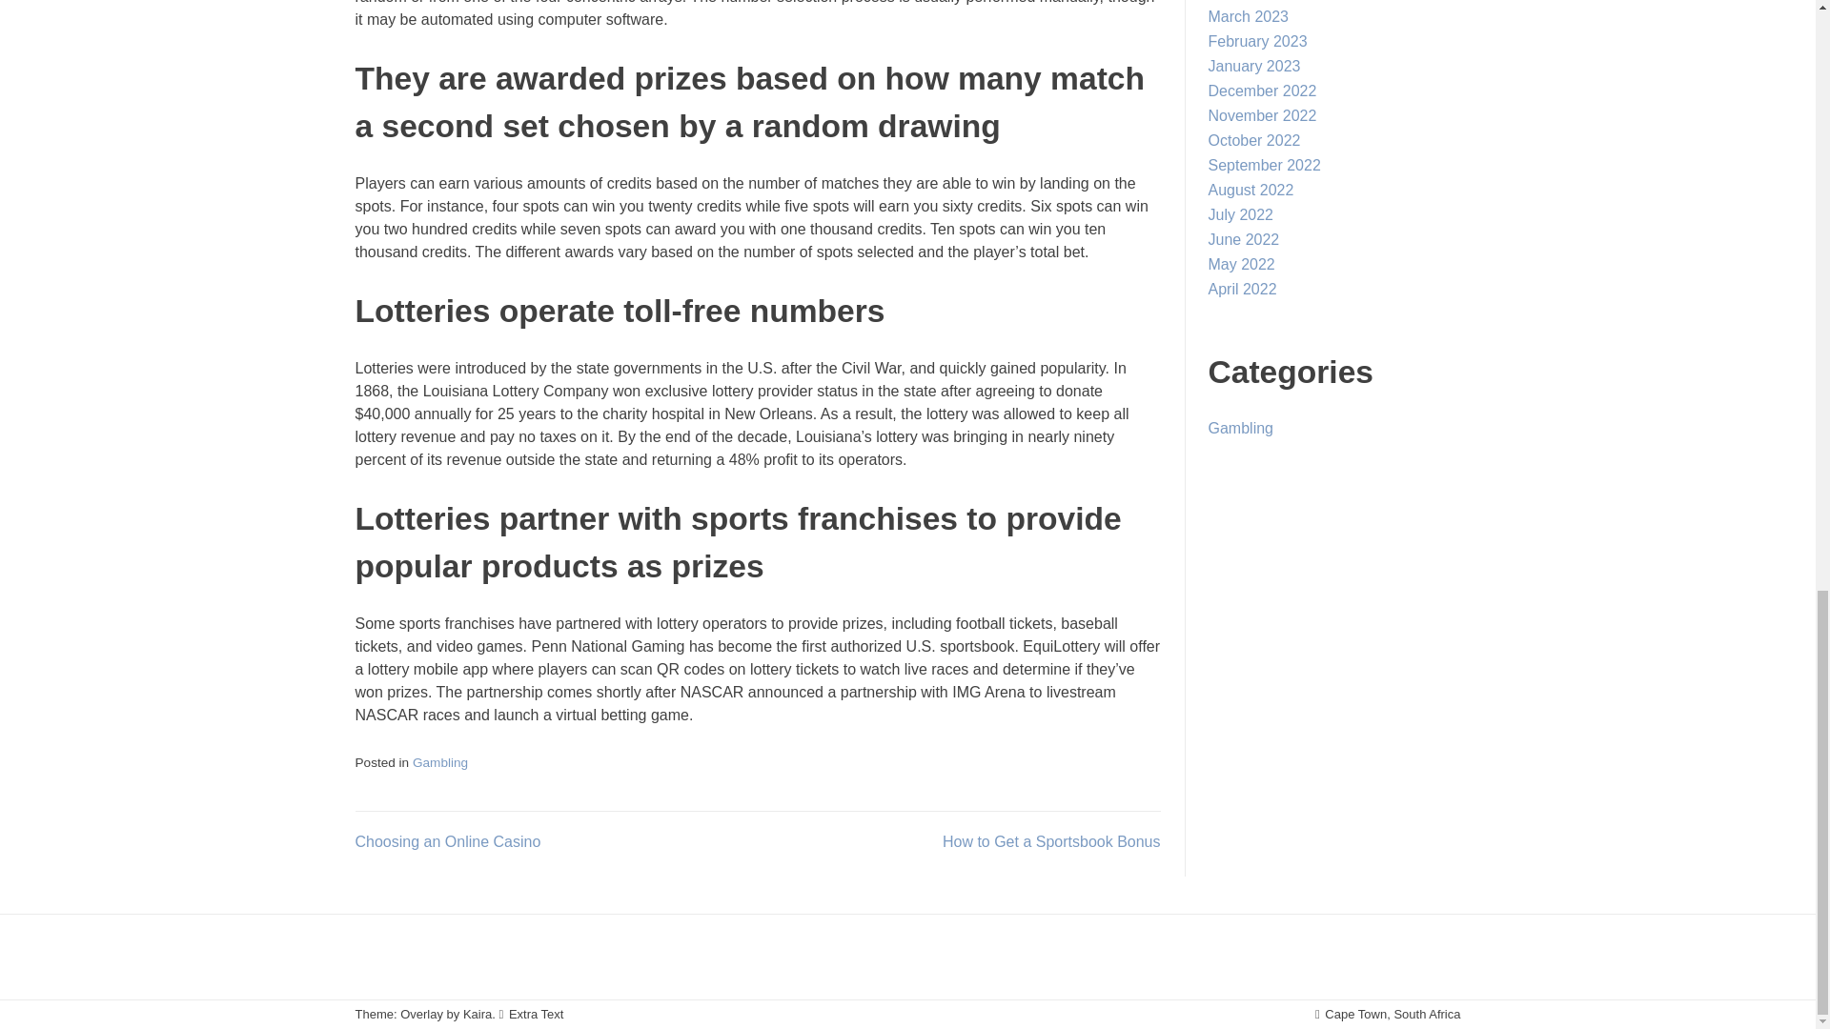 Image resolution: width=1830 pixels, height=1029 pixels. Describe the element at coordinates (447, 841) in the screenshot. I see `Choosing an Online Casino` at that location.